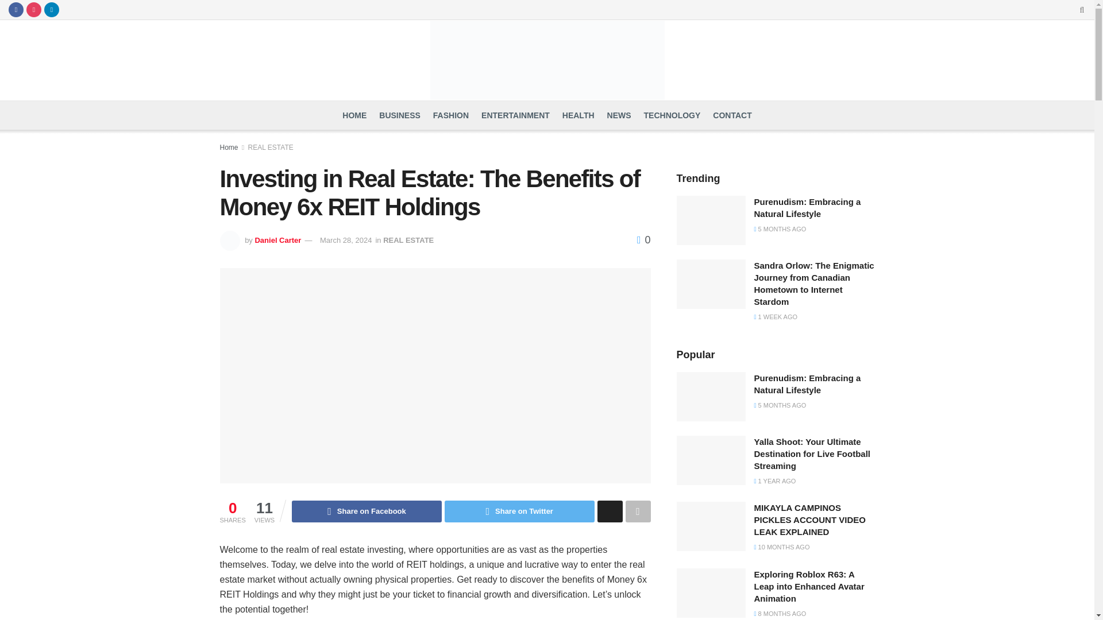 The height and width of the screenshot is (620, 1103). I want to click on FASHION, so click(451, 115).